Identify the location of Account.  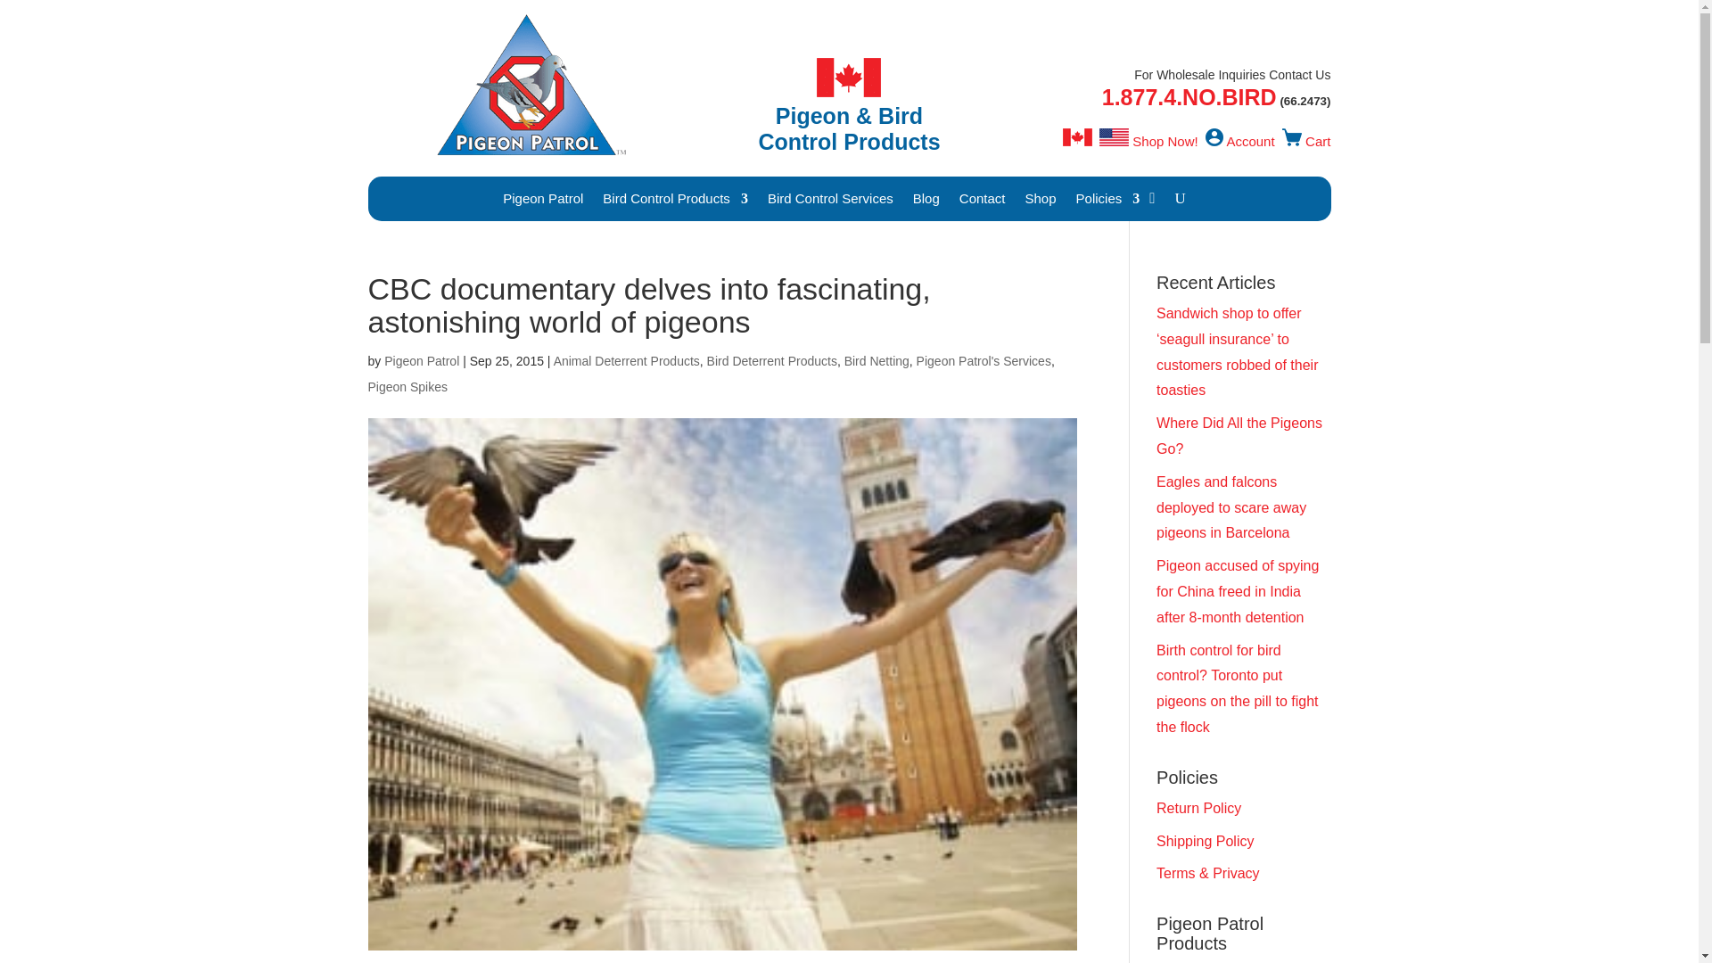
(1249, 141).